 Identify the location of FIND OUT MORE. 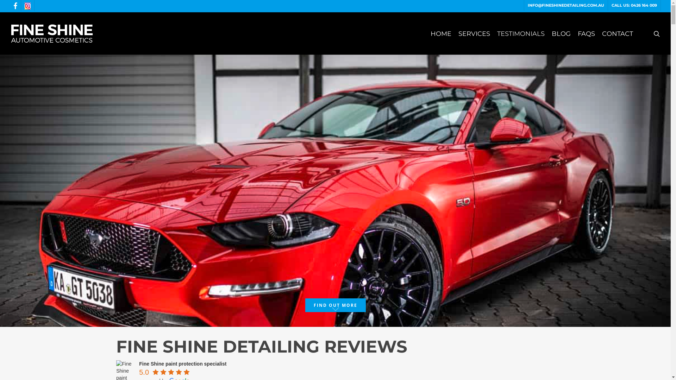
(336, 305).